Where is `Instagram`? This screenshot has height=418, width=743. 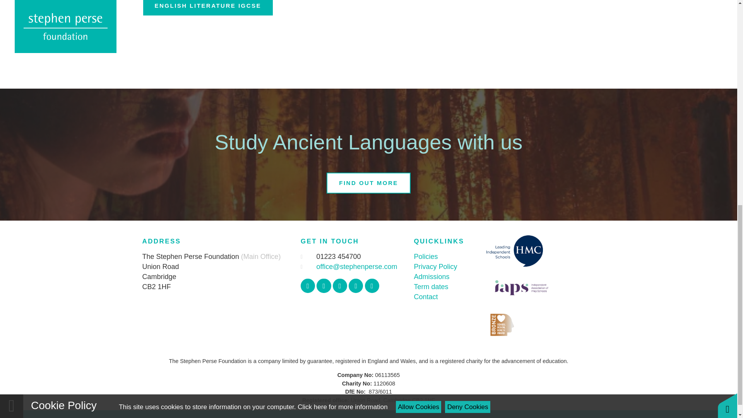 Instagram is located at coordinates (340, 286).